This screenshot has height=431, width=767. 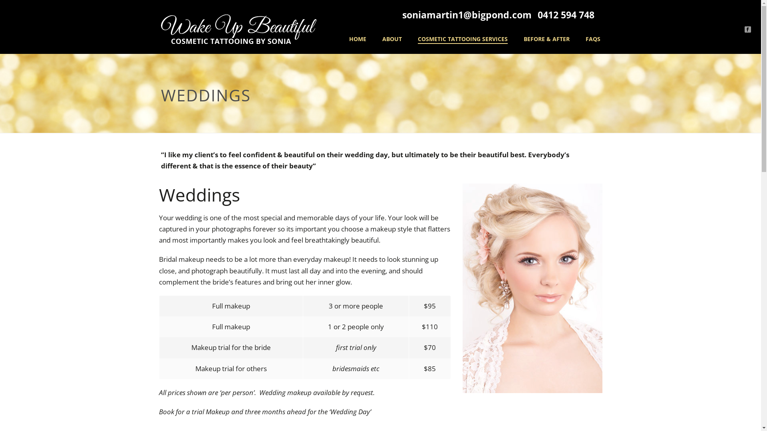 I want to click on ABOUT, so click(x=391, y=40).